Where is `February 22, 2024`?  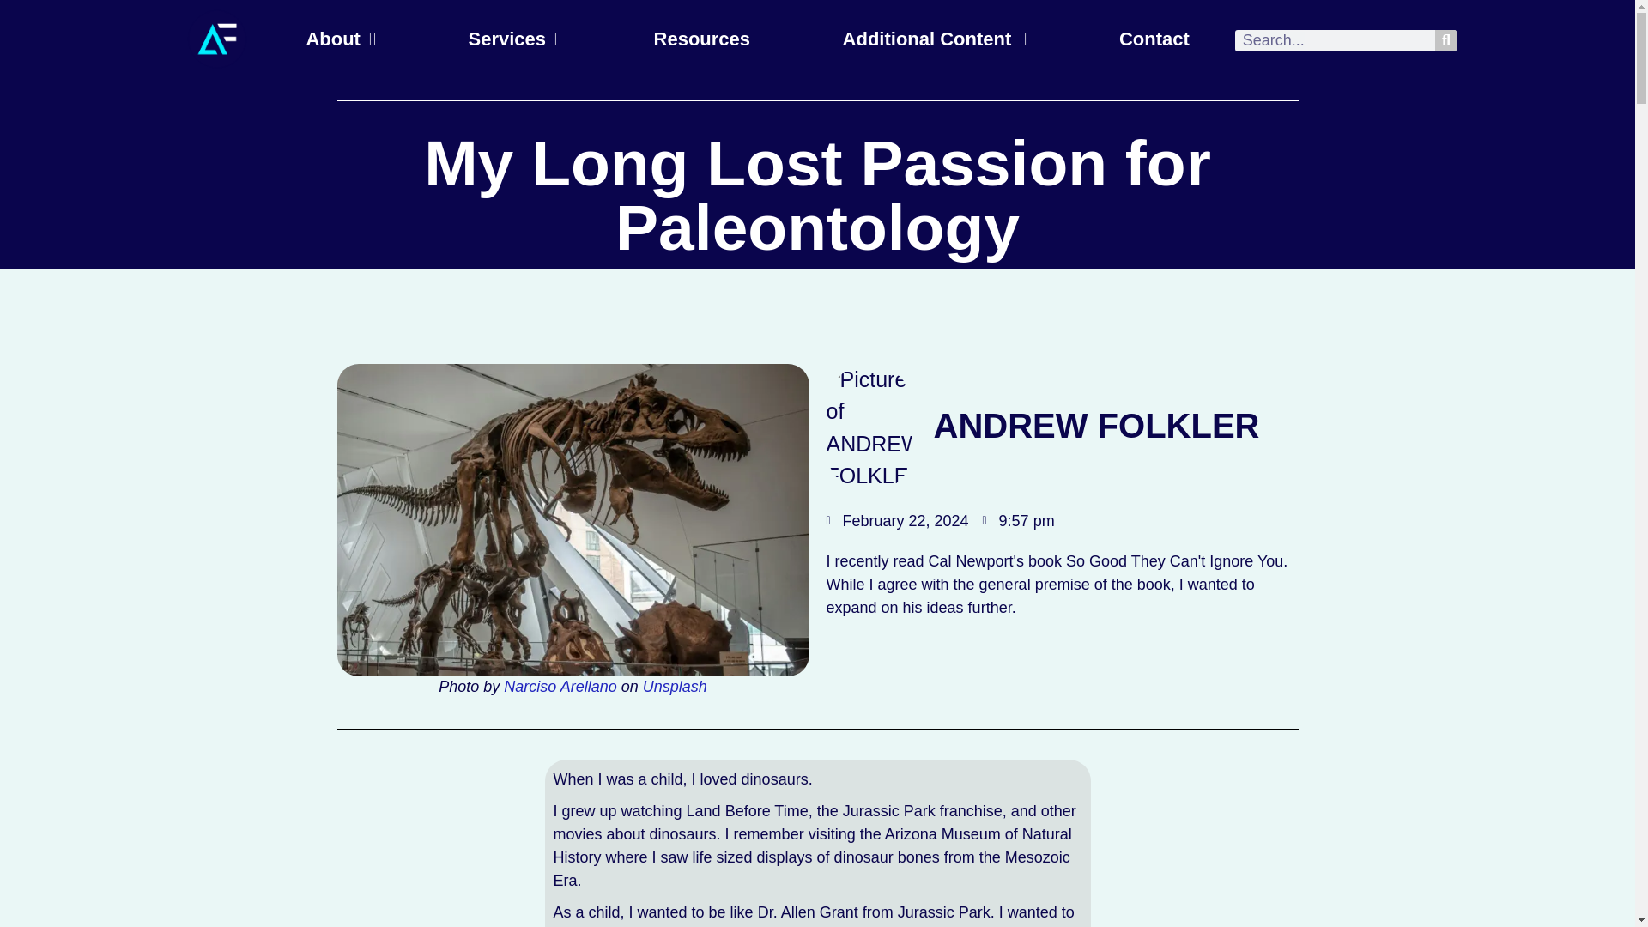 February 22, 2024 is located at coordinates (896, 522).